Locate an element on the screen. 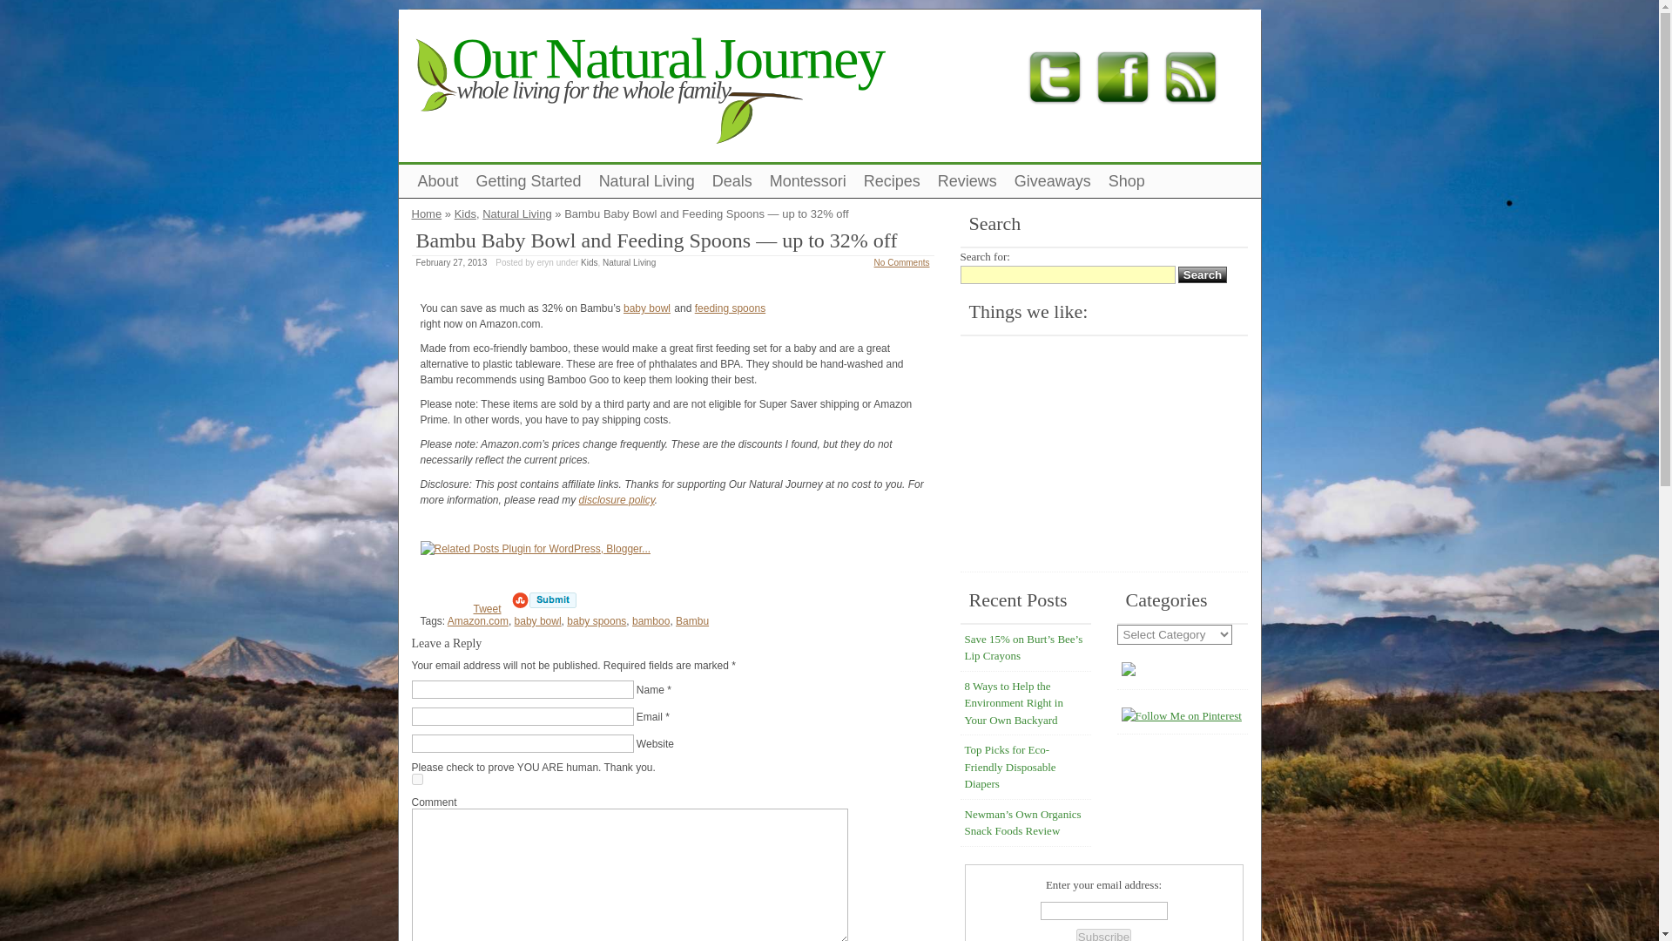 The height and width of the screenshot is (941, 1672). Giveaways is located at coordinates (1053, 181).